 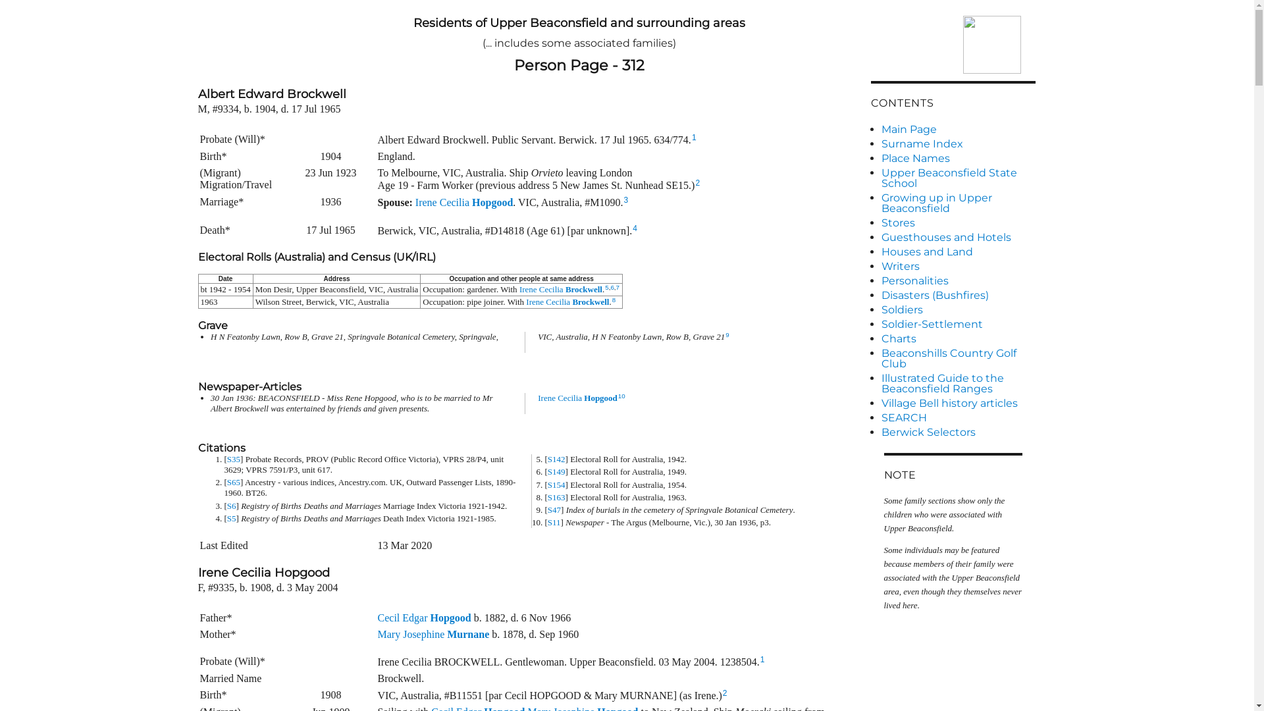 What do you see at coordinates (694, 138) in the screenshot?
I see `1` at bounding box center [694, 138].